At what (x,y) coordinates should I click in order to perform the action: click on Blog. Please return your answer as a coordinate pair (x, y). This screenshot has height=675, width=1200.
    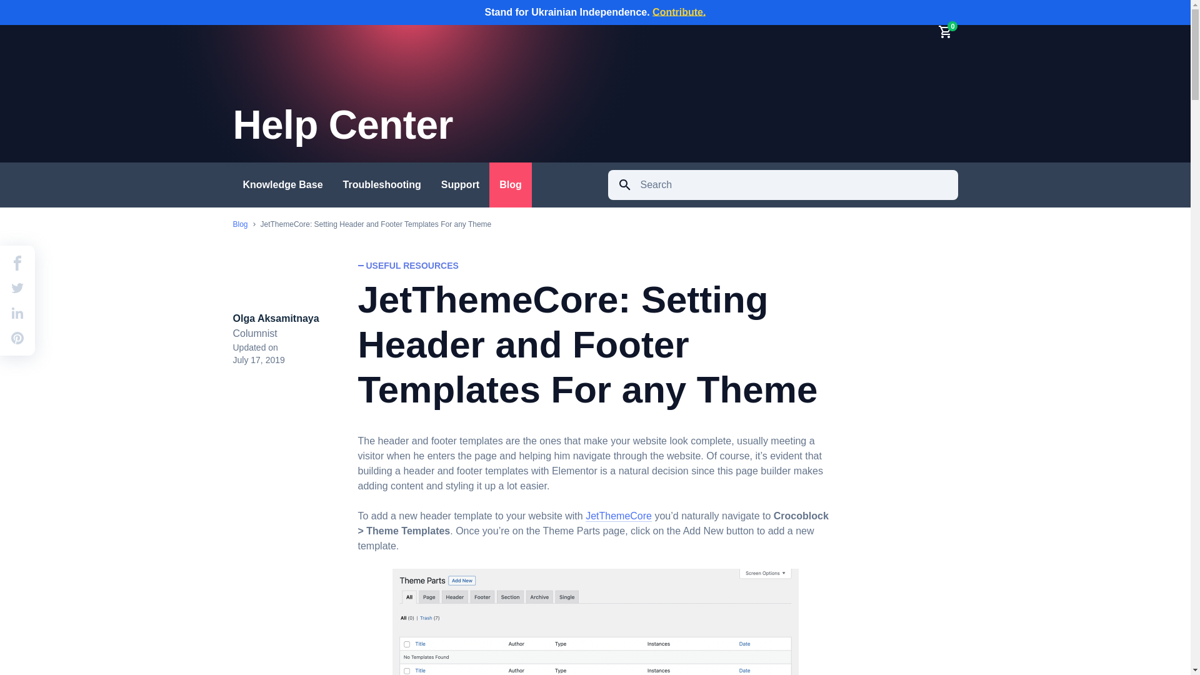
    Looking at the image, I should click on (240, 225).